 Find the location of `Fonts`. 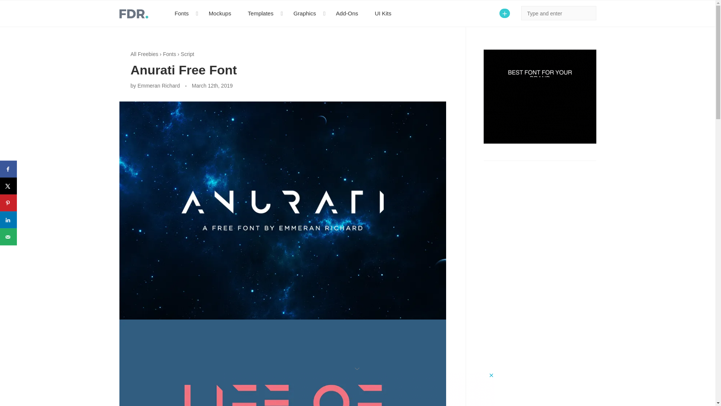

Fonts is located at coordinates (169, 54).